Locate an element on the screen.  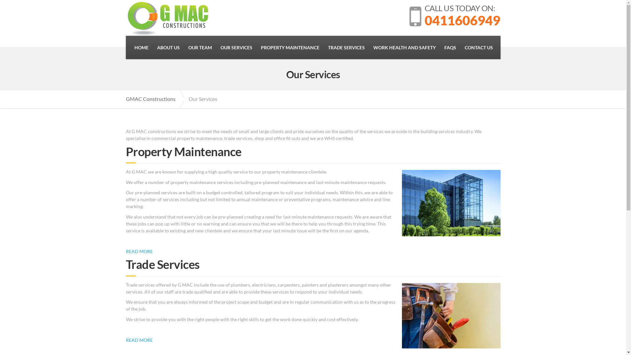
WORK HEALTH AND SAFETY is located at coordinates (405, 47).